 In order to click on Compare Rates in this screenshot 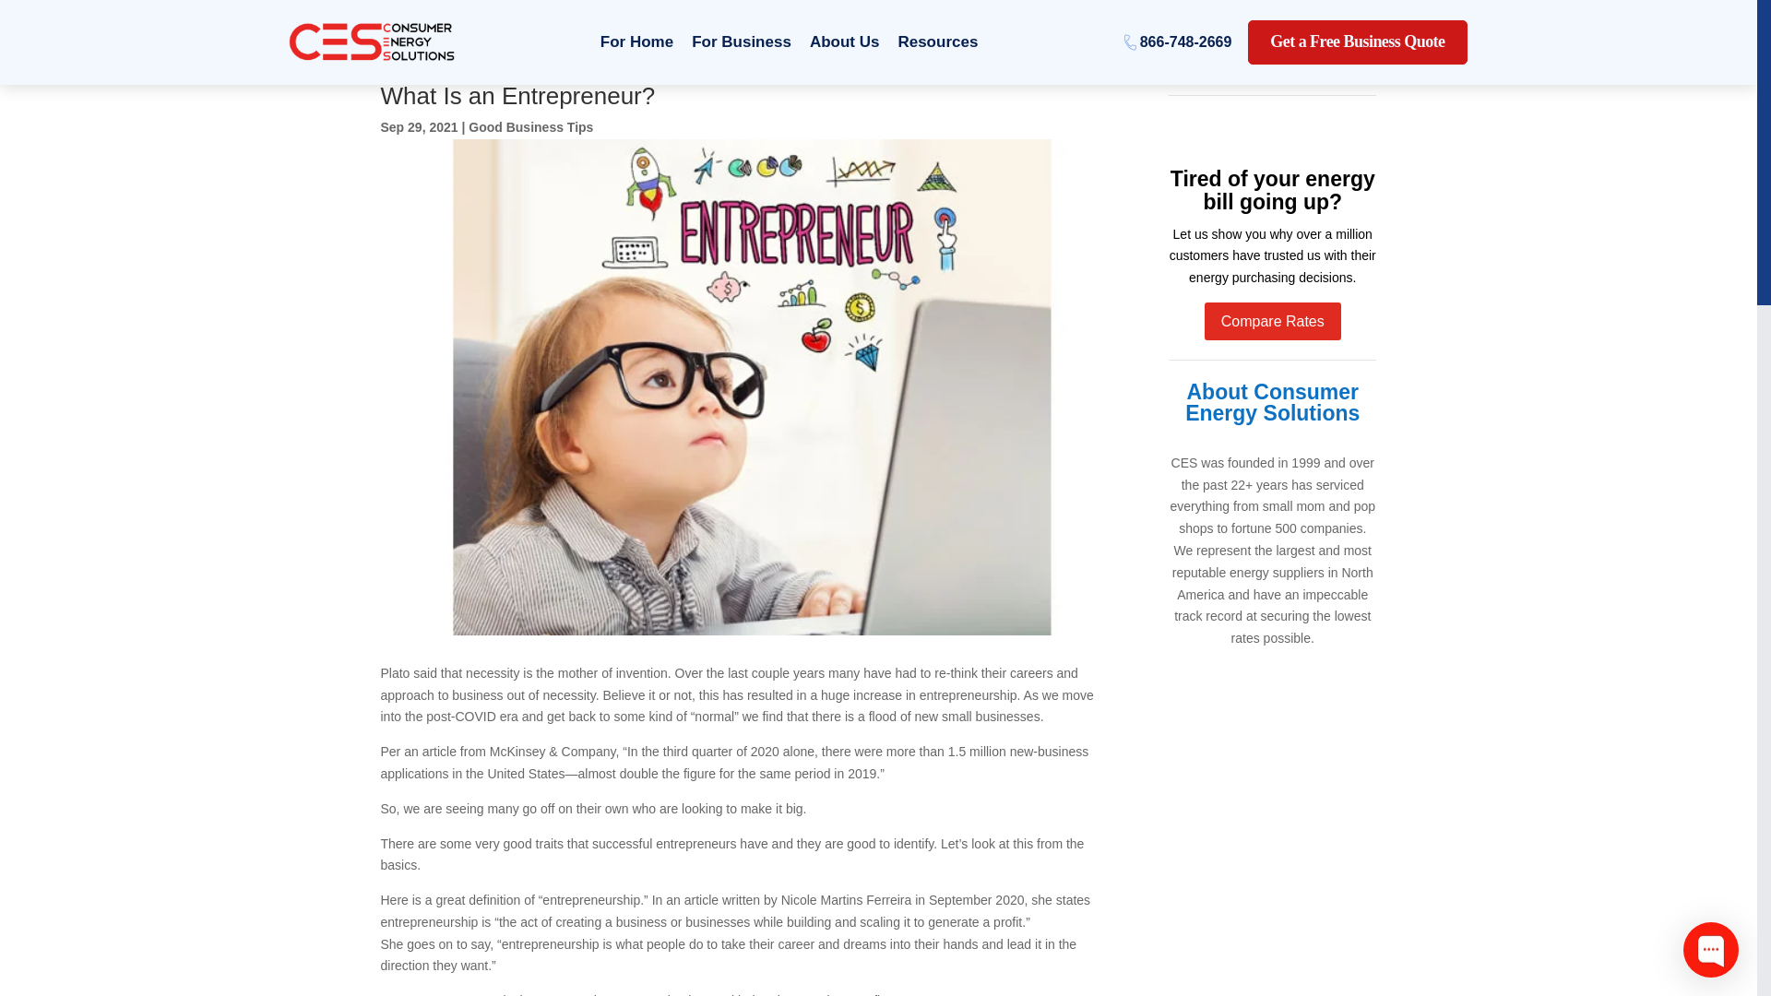, I will do `click(1272, 321)`.